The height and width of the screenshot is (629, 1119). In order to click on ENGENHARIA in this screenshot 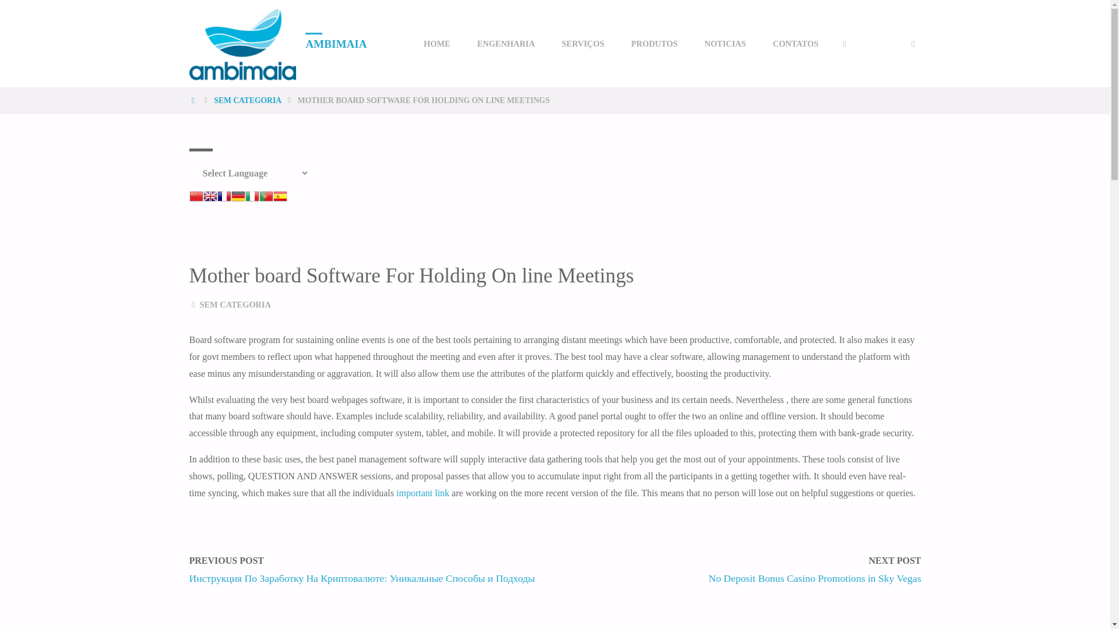, I will do `click(506, 44)`.